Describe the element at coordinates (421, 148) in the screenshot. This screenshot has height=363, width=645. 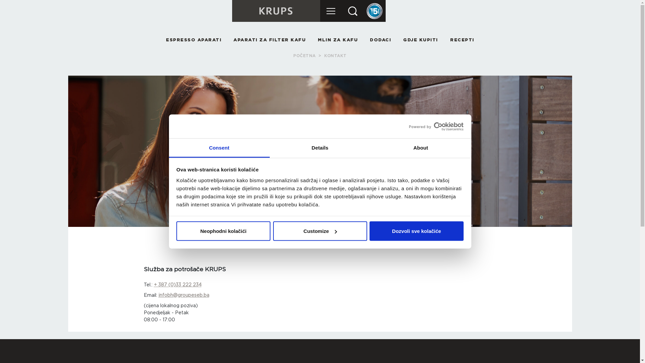
I see `About` at that location.